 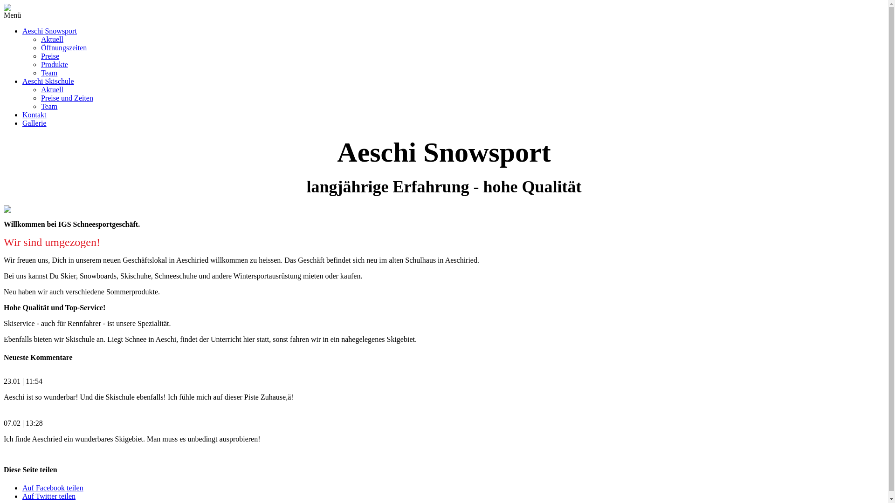 What do you see at coordinates (49, 31) in the screenshot?
I see `Aeschi Snowsport` at bounding box center [49, 31].